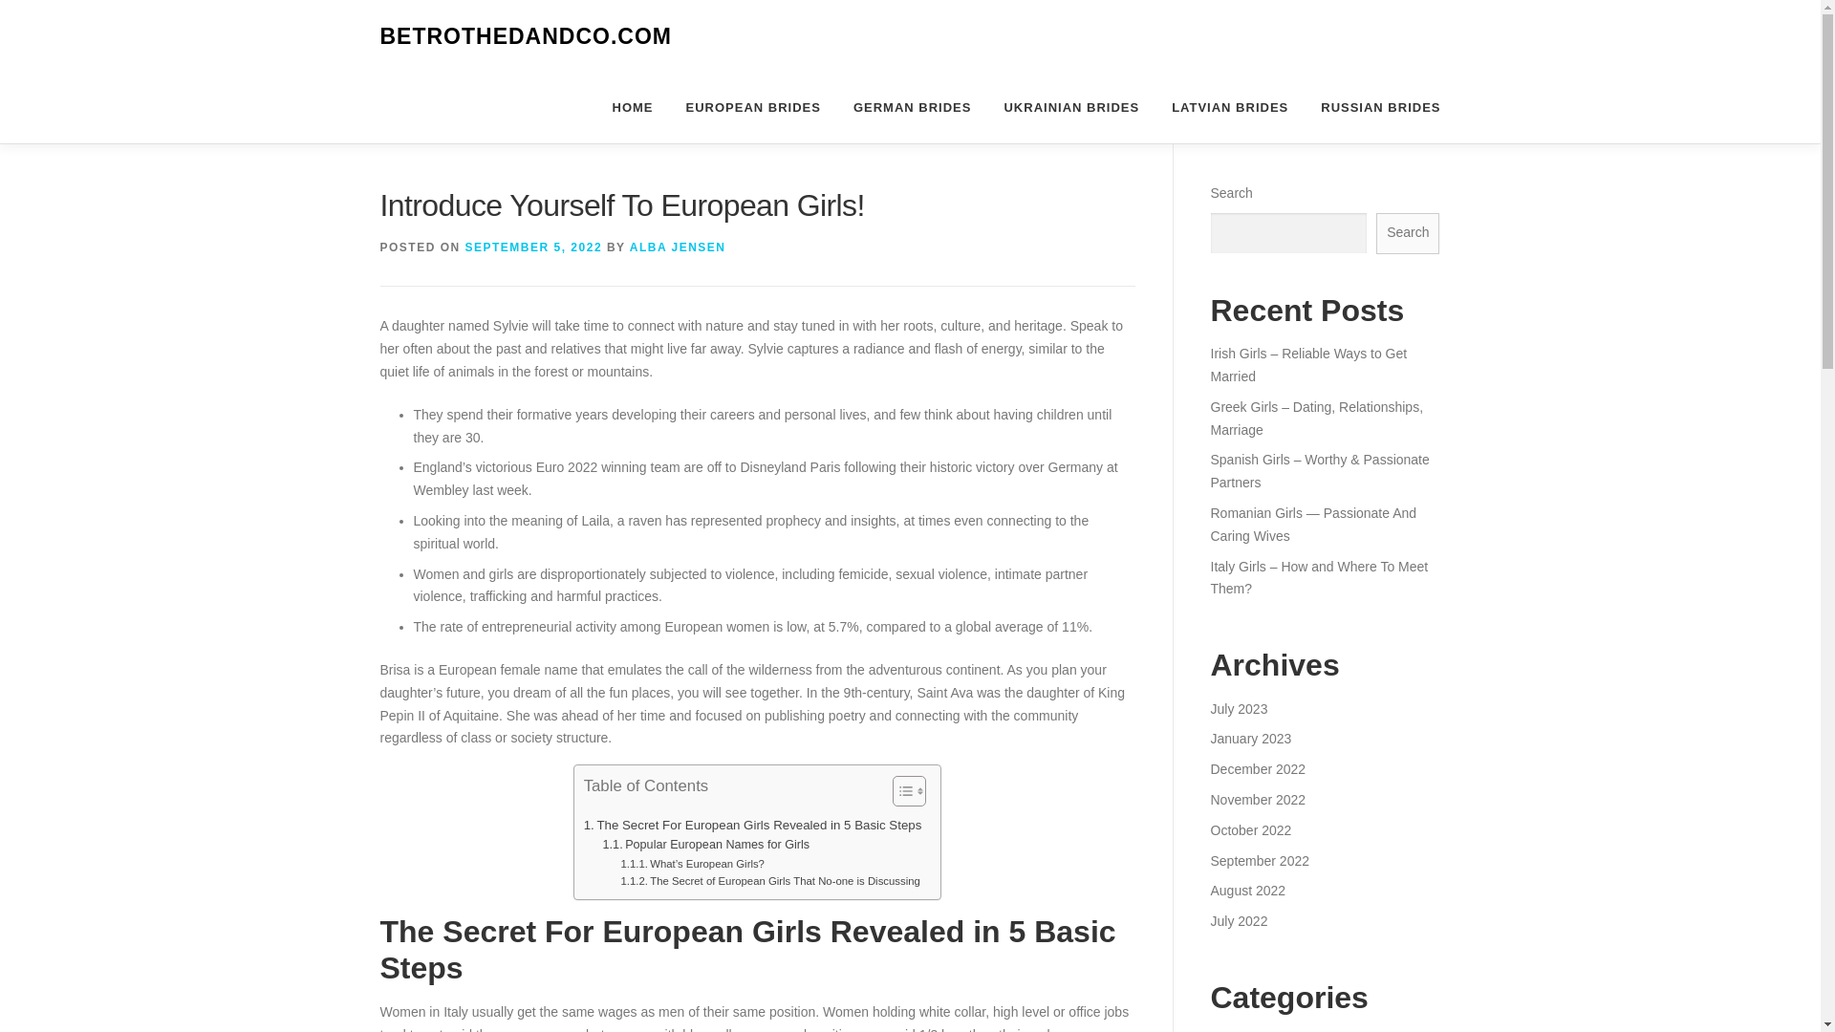 This screenshot has height=1032, width=1835. Describe the element at coordinates (1250, 738) in the screenshot. I see `January 2023` at that location.